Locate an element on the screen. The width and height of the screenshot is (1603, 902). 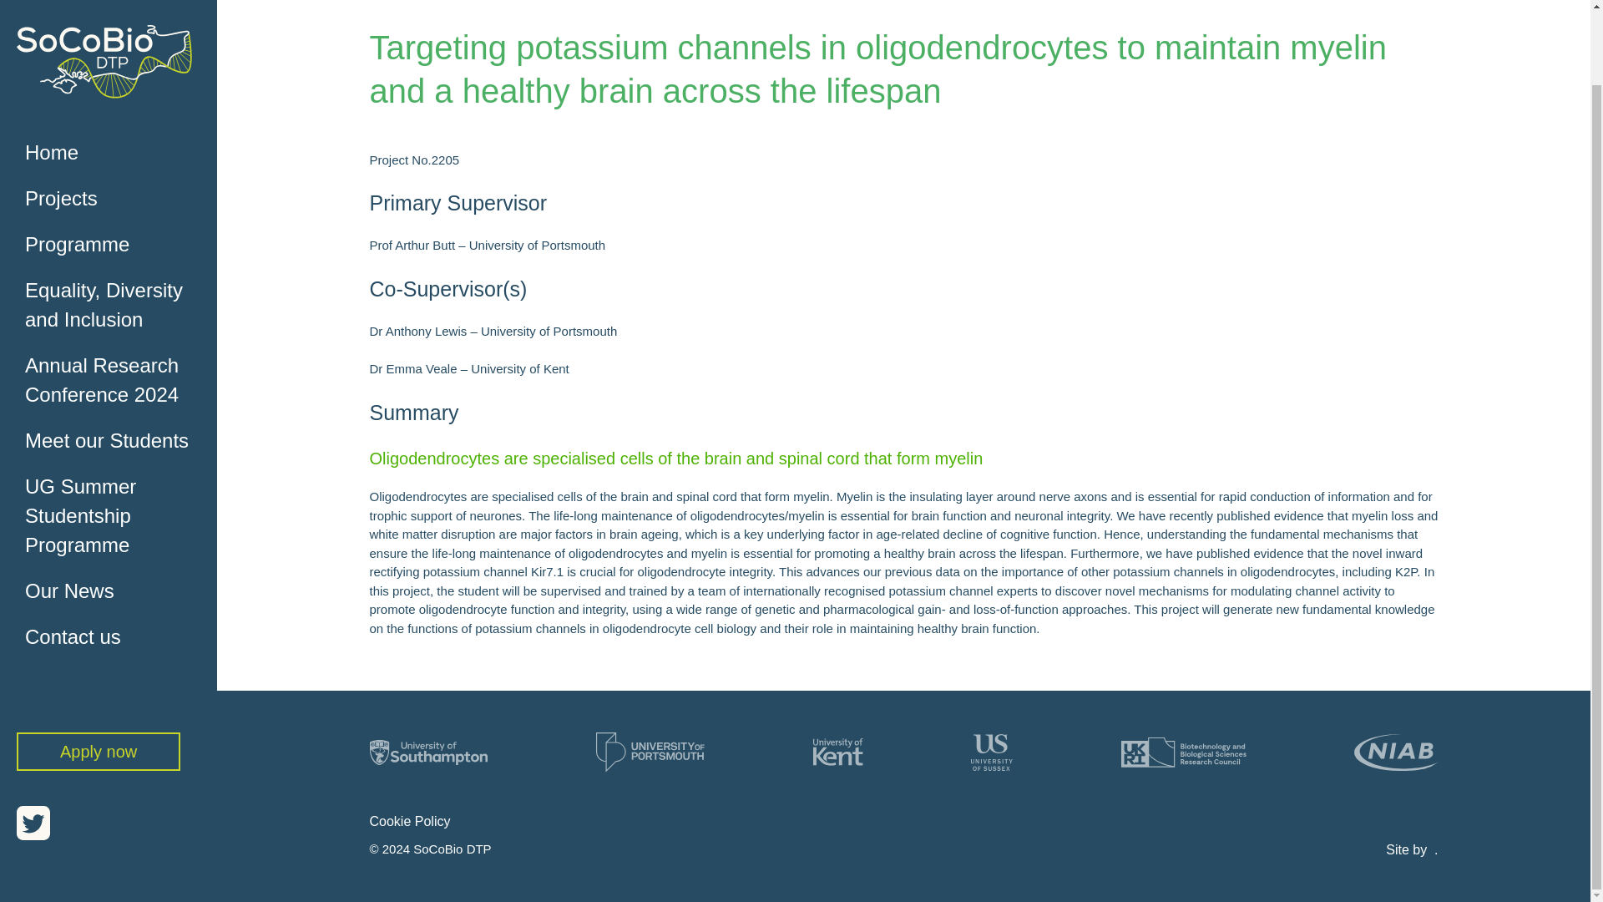
Equality, Diversity and Inclusion is located at coordinates (116, 224).